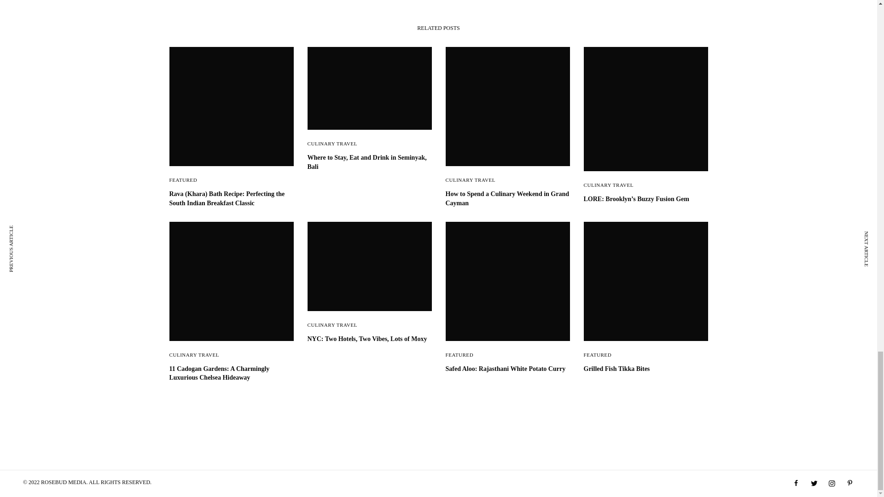  I want to click on Safed Aloo: Rajasthani White Potato Curry, so click(507, 369).